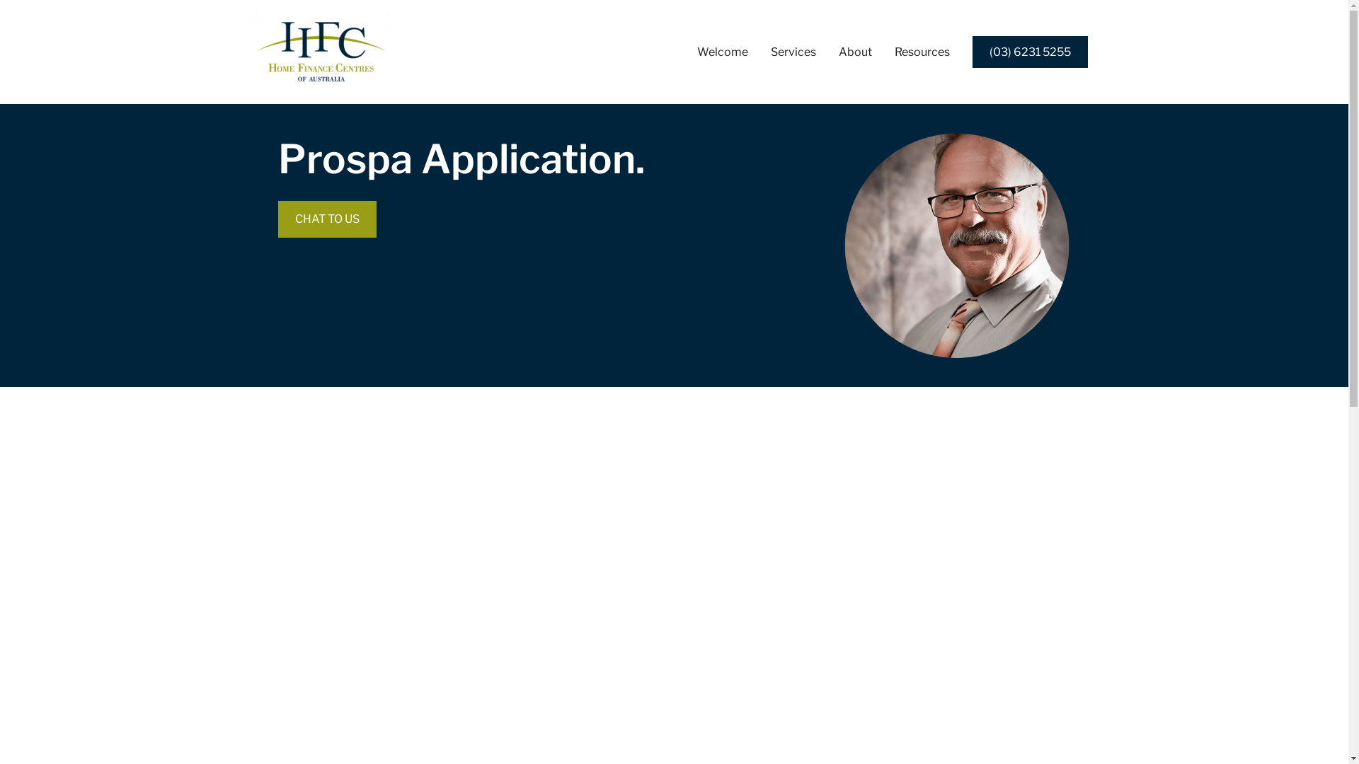 Image resolution: width=1359 pixels, height=764 pixels. I want to click on Resources, so click(922, 52).